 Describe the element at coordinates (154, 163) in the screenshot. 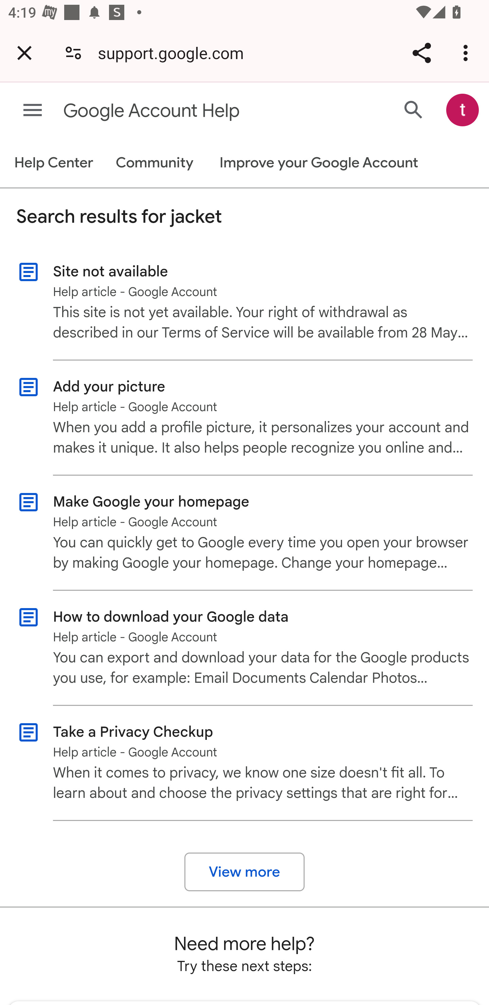

I see `Community` at that location.